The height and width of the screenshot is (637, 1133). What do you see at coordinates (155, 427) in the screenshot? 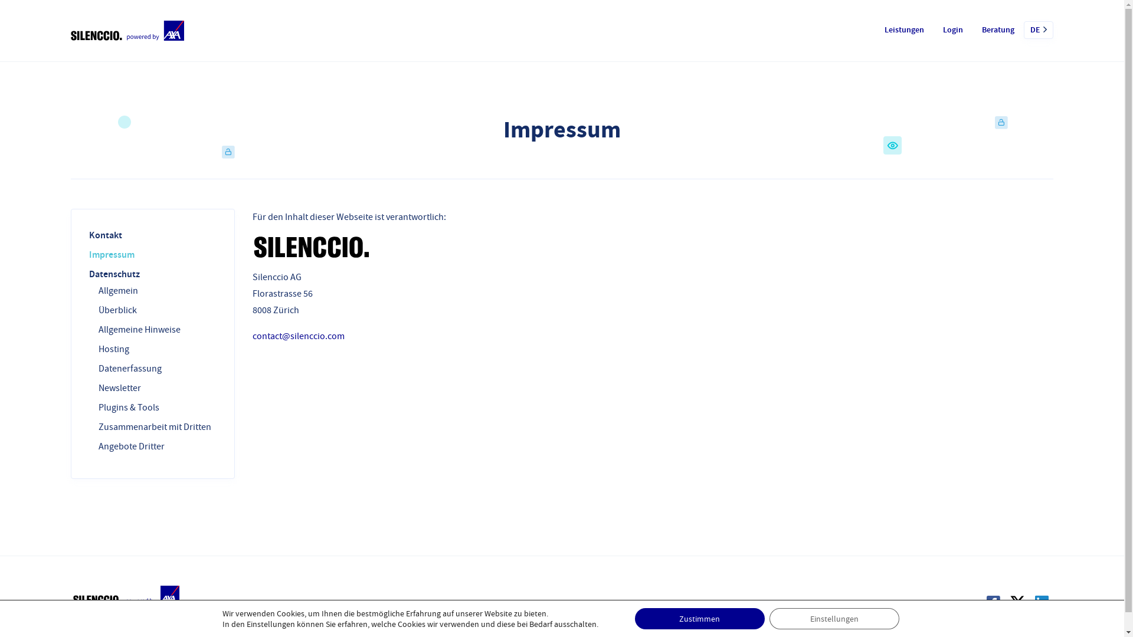
I see `Zusammenarbeit mit Dritten` at bounding box center [155, 427].